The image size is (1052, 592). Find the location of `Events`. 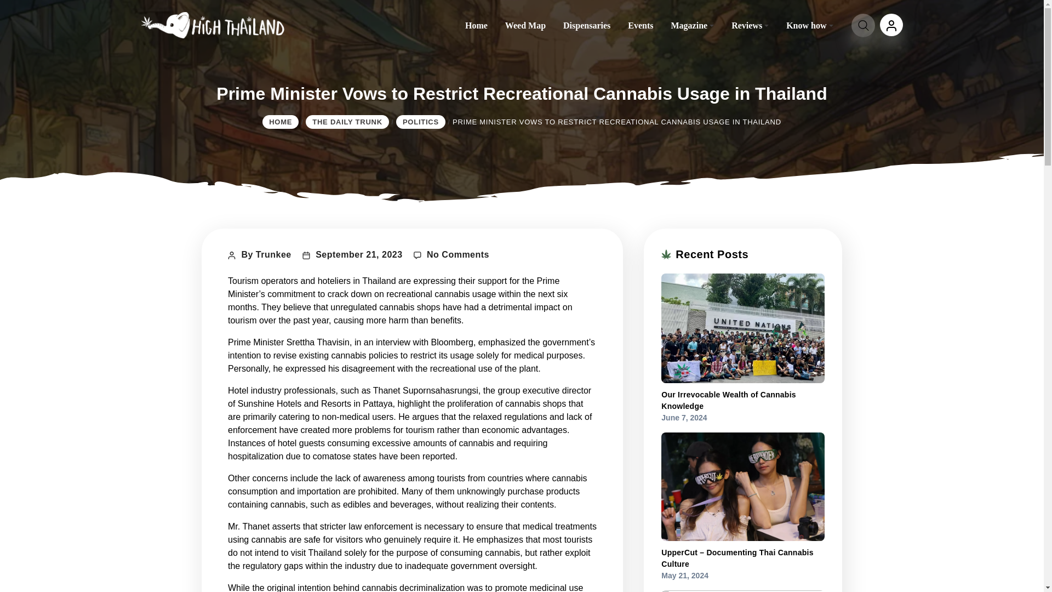

Events is located at coordinates (640, 24).